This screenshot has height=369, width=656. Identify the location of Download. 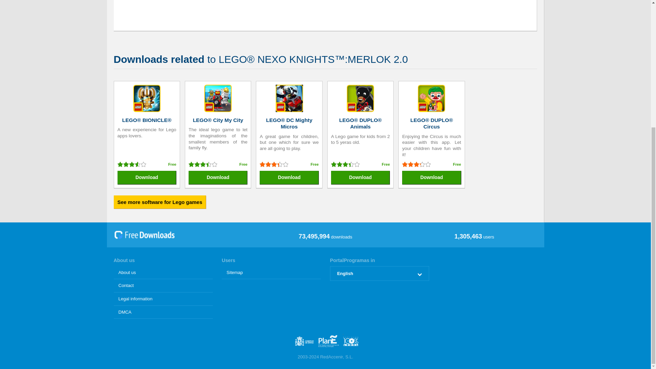
(360, 178).